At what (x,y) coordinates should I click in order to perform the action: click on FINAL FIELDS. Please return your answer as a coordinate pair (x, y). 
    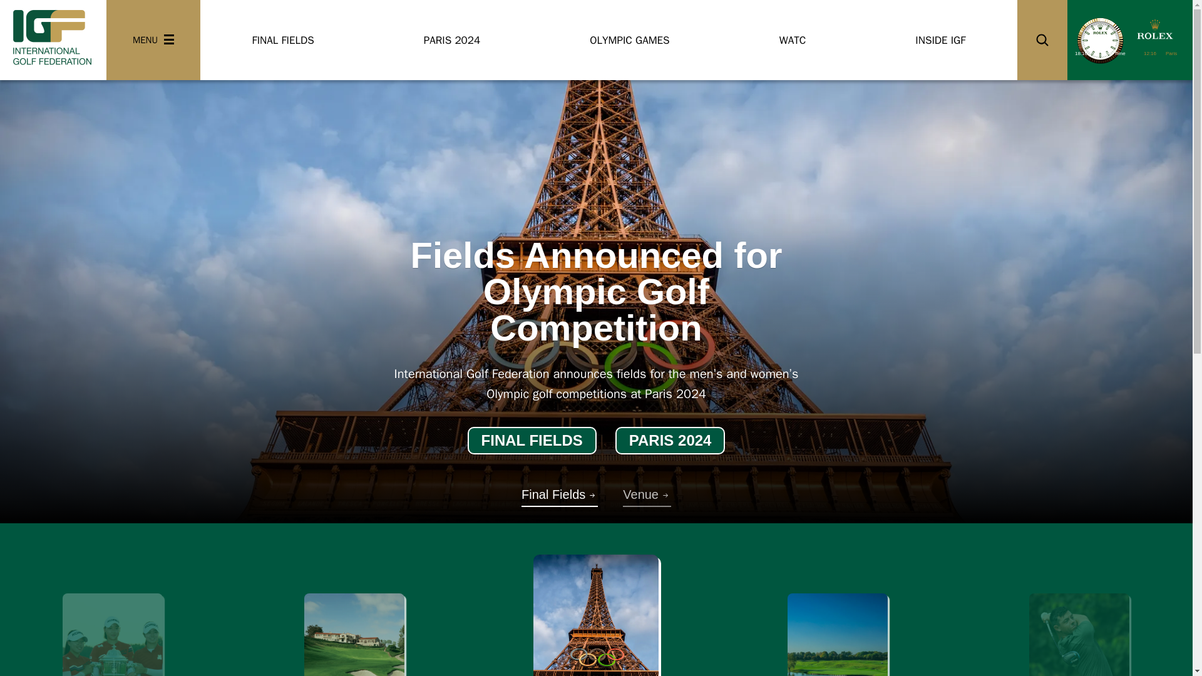
    Looking at the image, I should click on (283, 40).